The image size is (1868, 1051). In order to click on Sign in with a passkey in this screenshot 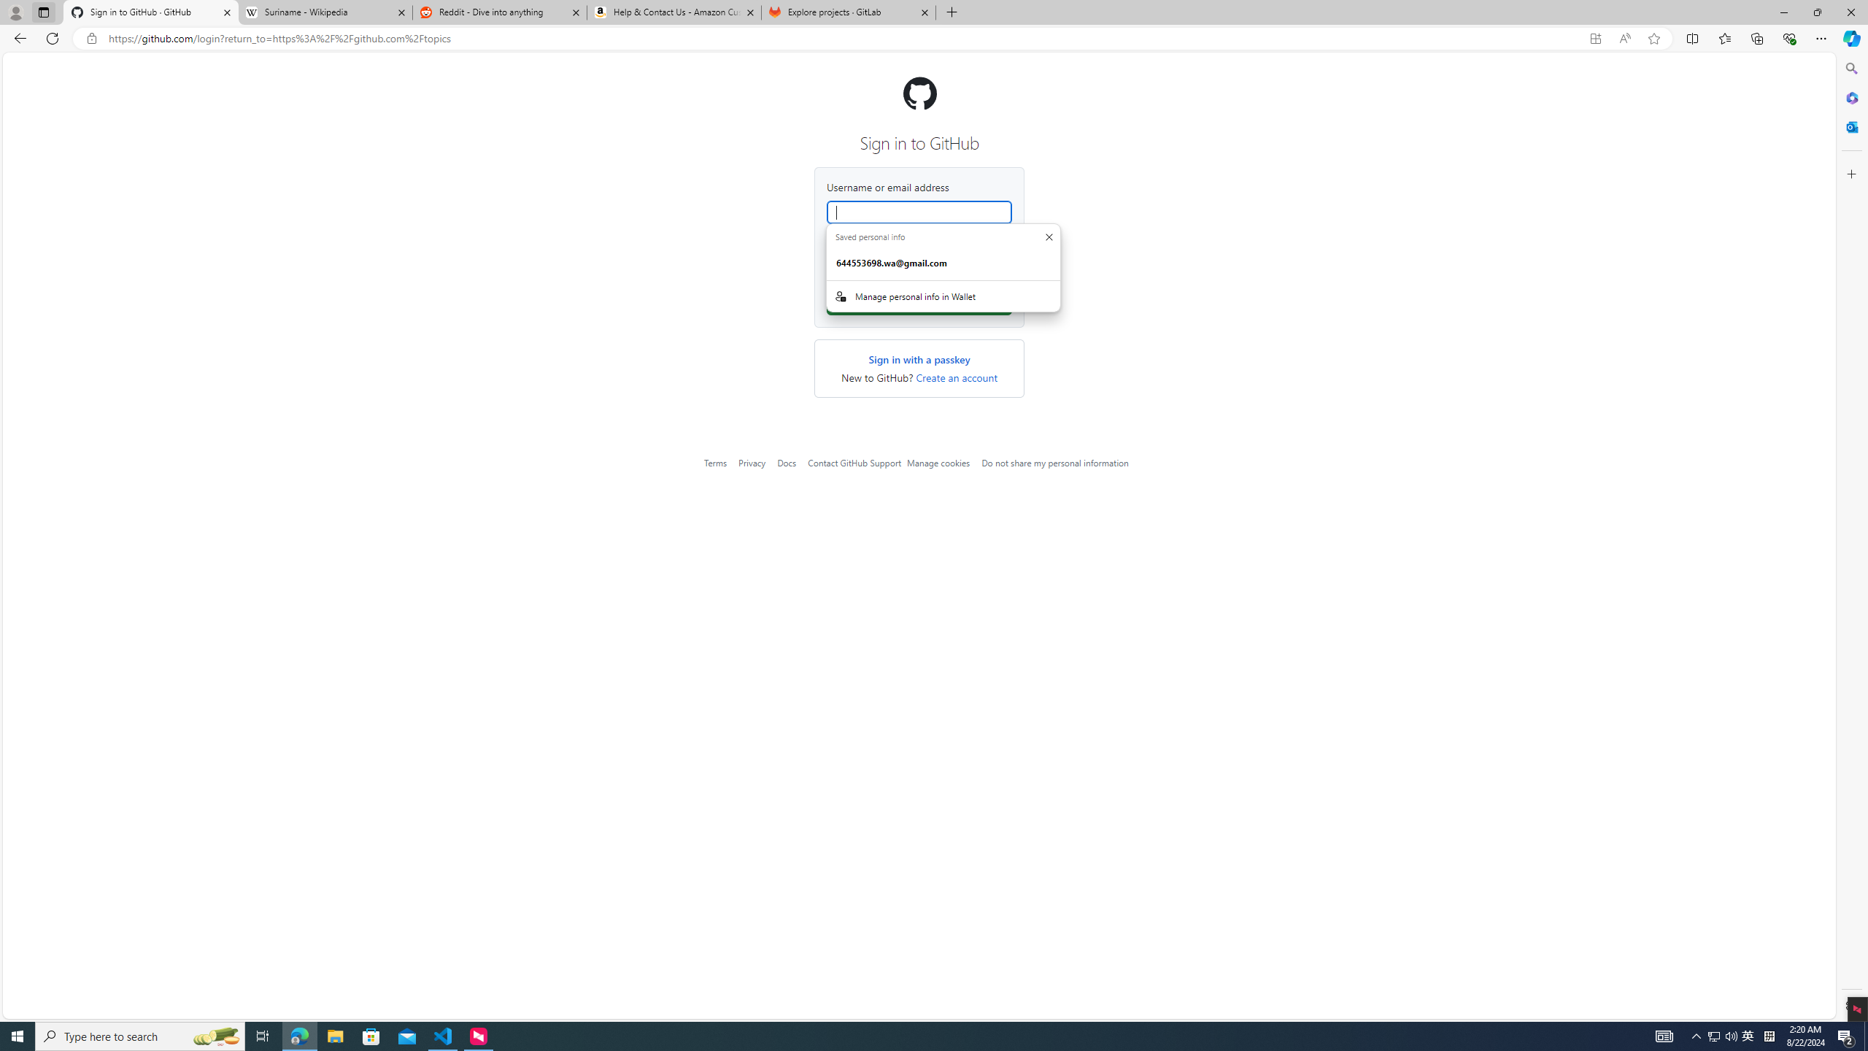, I will do `click(919, 359)`.